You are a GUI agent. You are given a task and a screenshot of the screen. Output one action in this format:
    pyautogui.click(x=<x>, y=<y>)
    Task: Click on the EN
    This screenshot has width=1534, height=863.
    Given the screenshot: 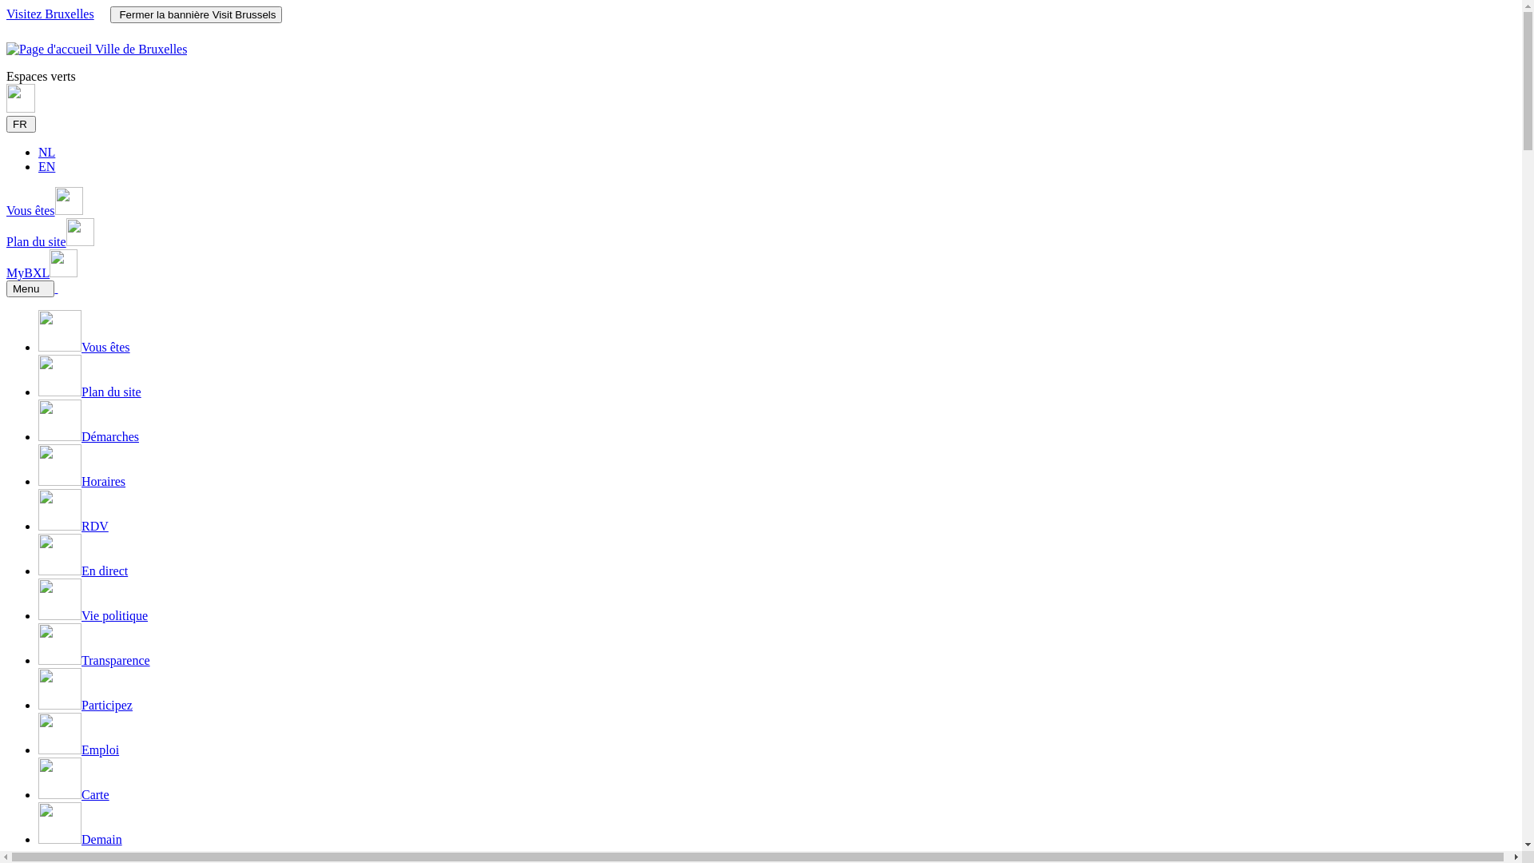 What is the action you would take?
    pyautogui.click(x=46, y=166)
    